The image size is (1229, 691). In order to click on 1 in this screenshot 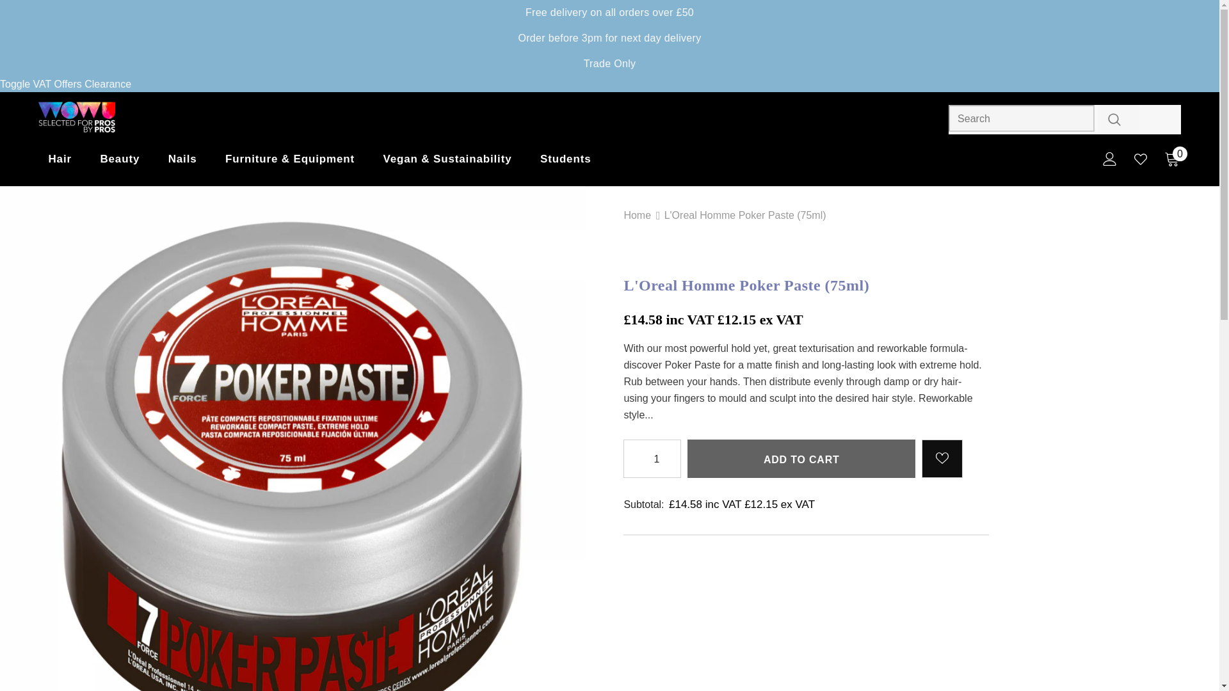, I will do `click(652, 458)`.